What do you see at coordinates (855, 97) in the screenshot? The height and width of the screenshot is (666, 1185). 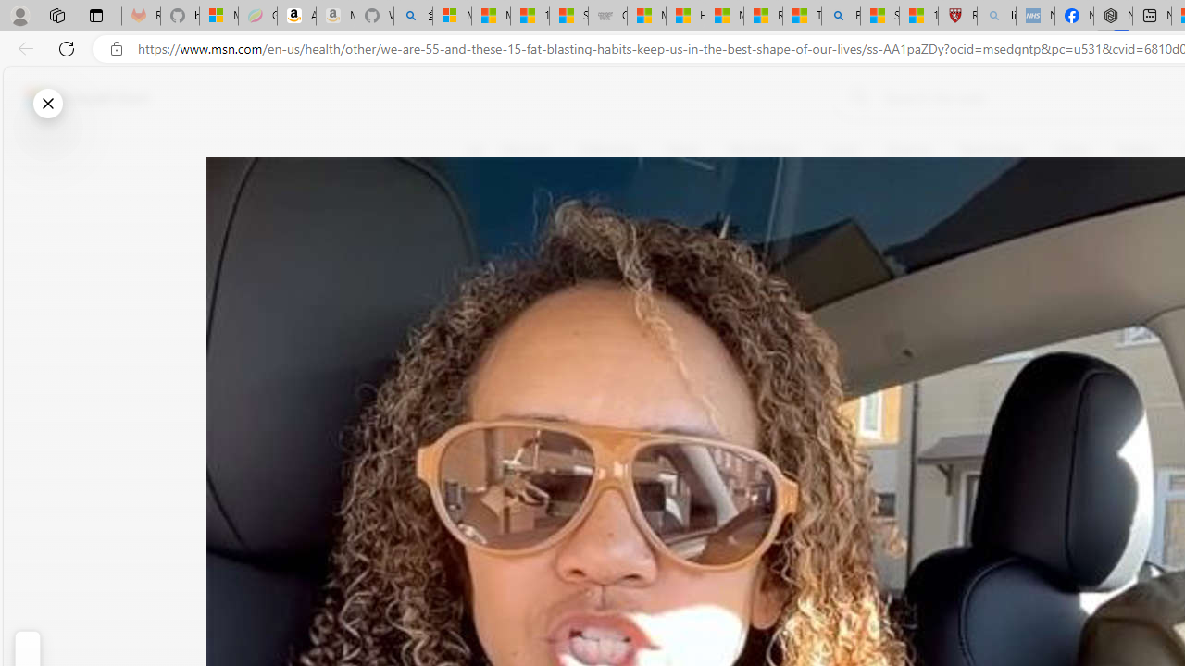 I see `Web search` at bounding box center [855, 97].